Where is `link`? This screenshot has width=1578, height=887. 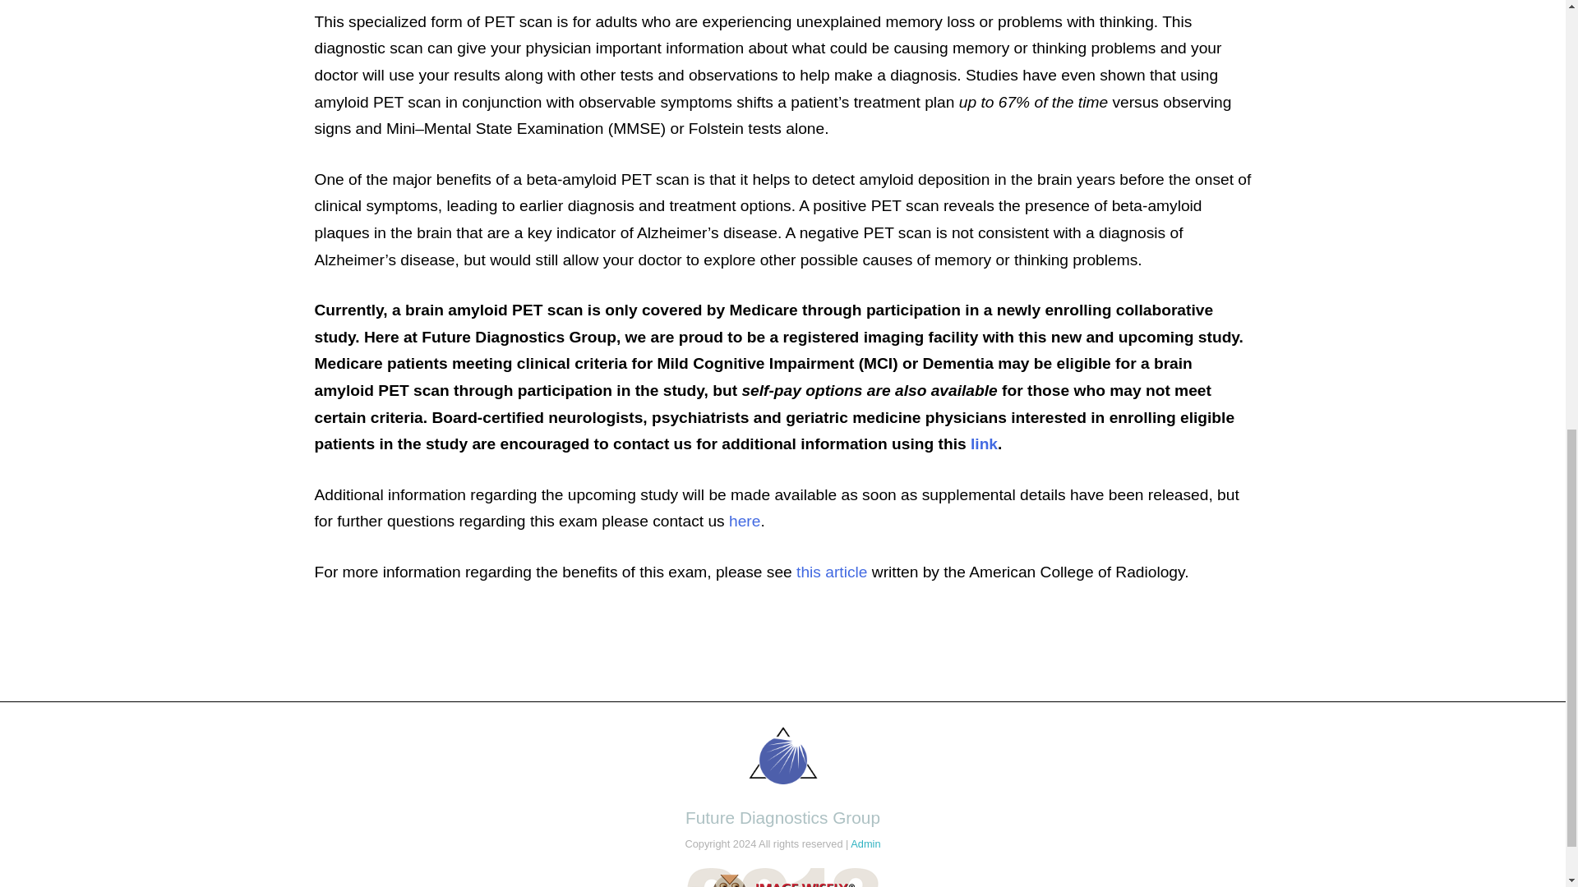 link is located at coordinates (983, 443).